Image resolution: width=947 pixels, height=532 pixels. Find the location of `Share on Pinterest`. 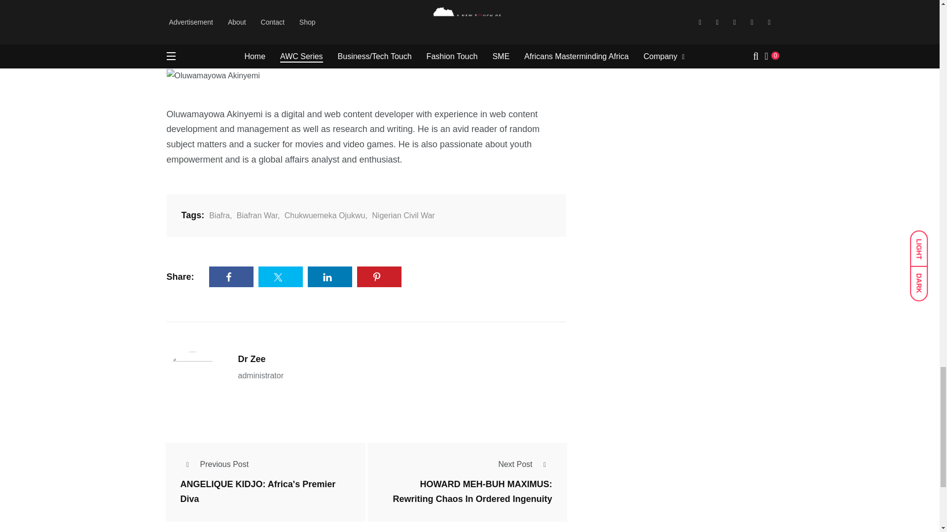

Share on Pinterest is located at coordinates (379, 277).